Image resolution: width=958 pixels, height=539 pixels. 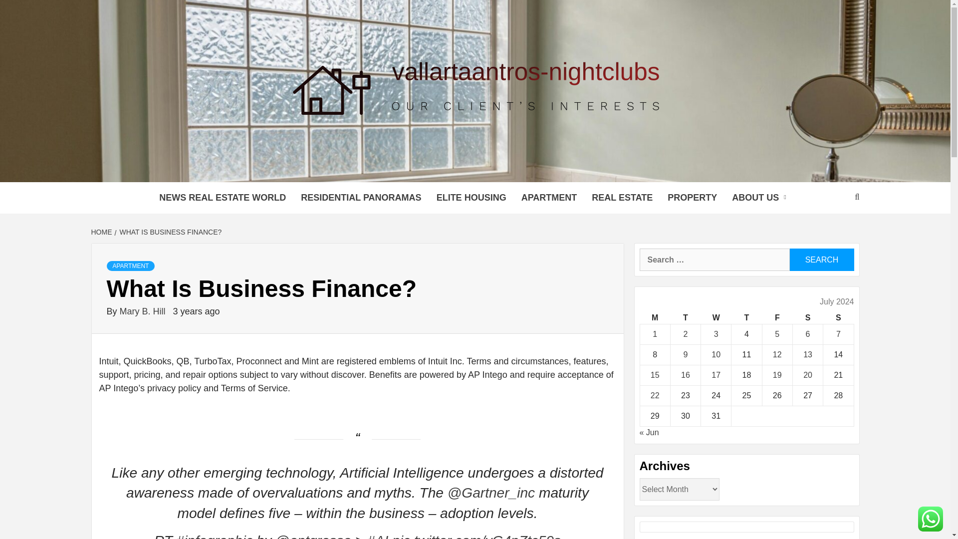 What do you see at coordinates (222, 198) in the screenshot?
I see `NEWS REAL ESTATE WORLD` at bounding box center [222, 198].